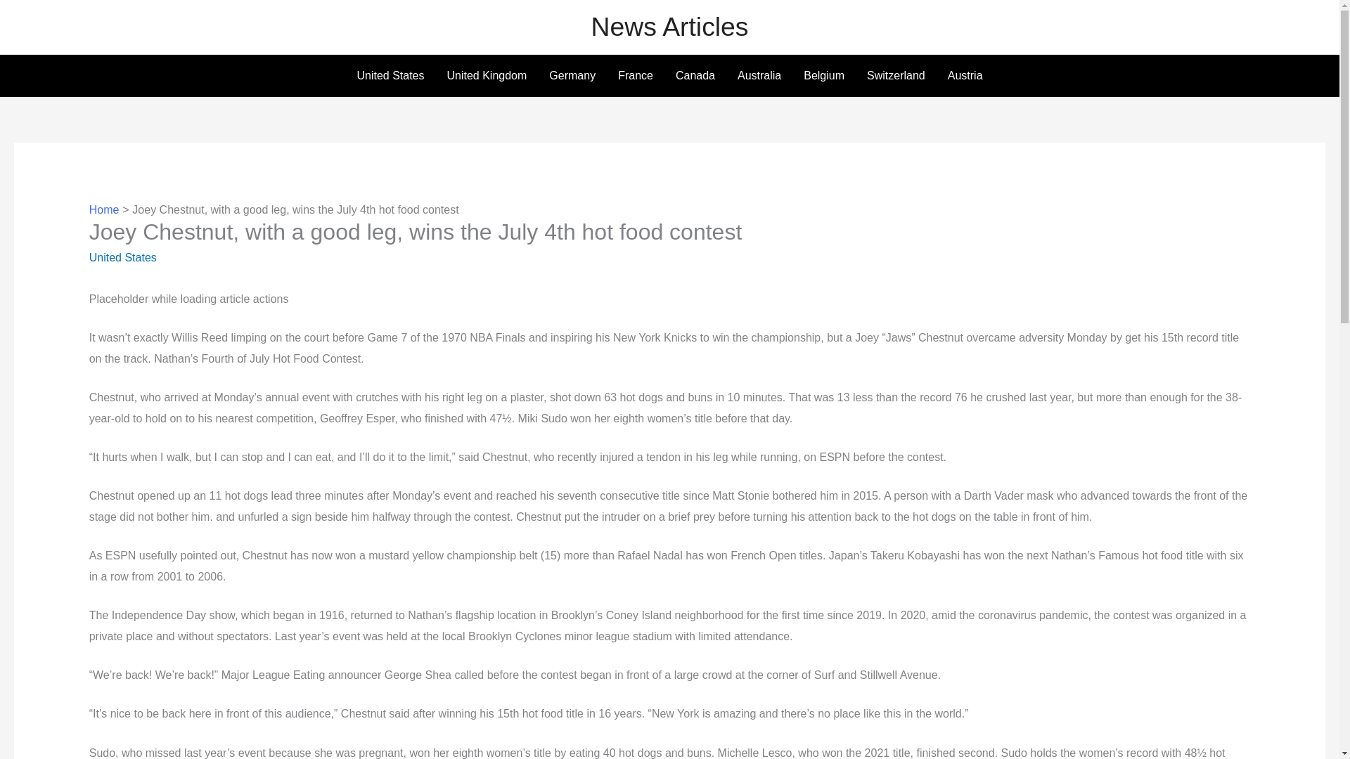 The image size is (1350, 759). I want to click on Switzerland, so click(896, 76).